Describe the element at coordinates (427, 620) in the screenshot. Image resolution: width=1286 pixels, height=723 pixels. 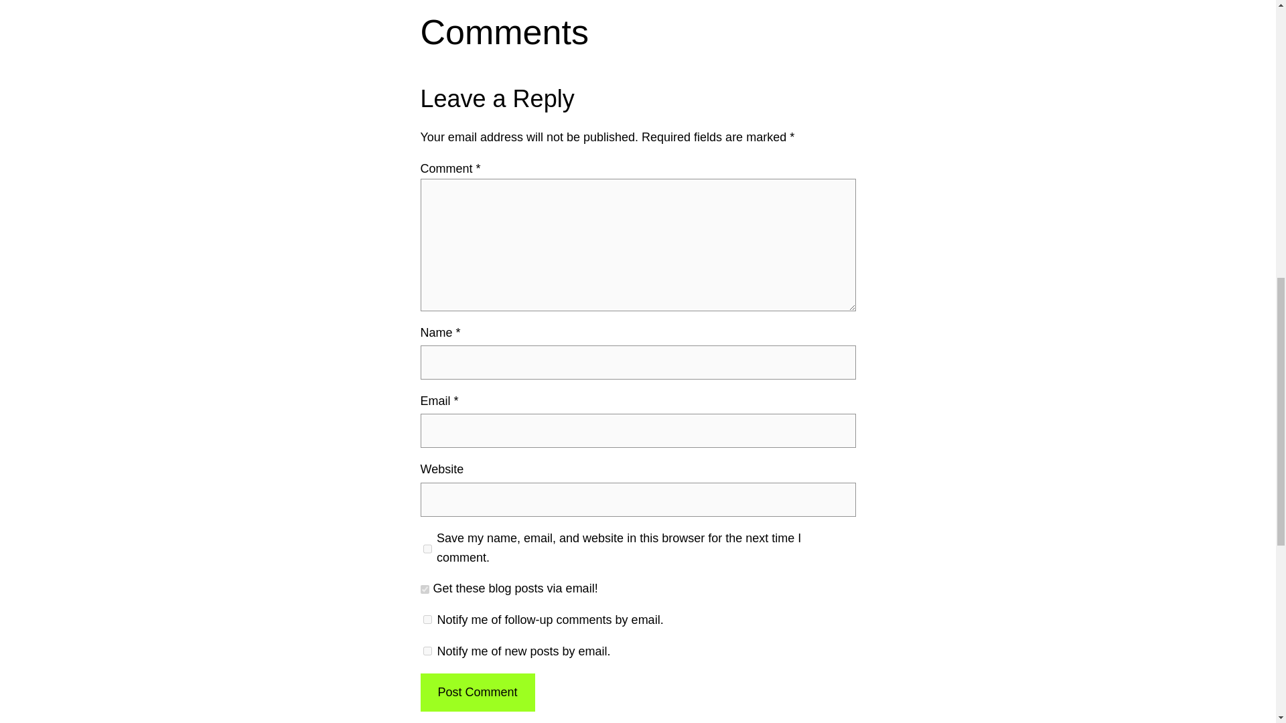
I see `subscribe` at that location.